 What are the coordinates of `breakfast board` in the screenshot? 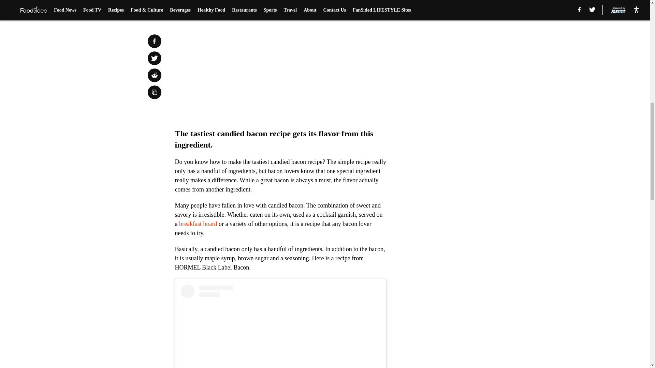 It's located at (198, 224).